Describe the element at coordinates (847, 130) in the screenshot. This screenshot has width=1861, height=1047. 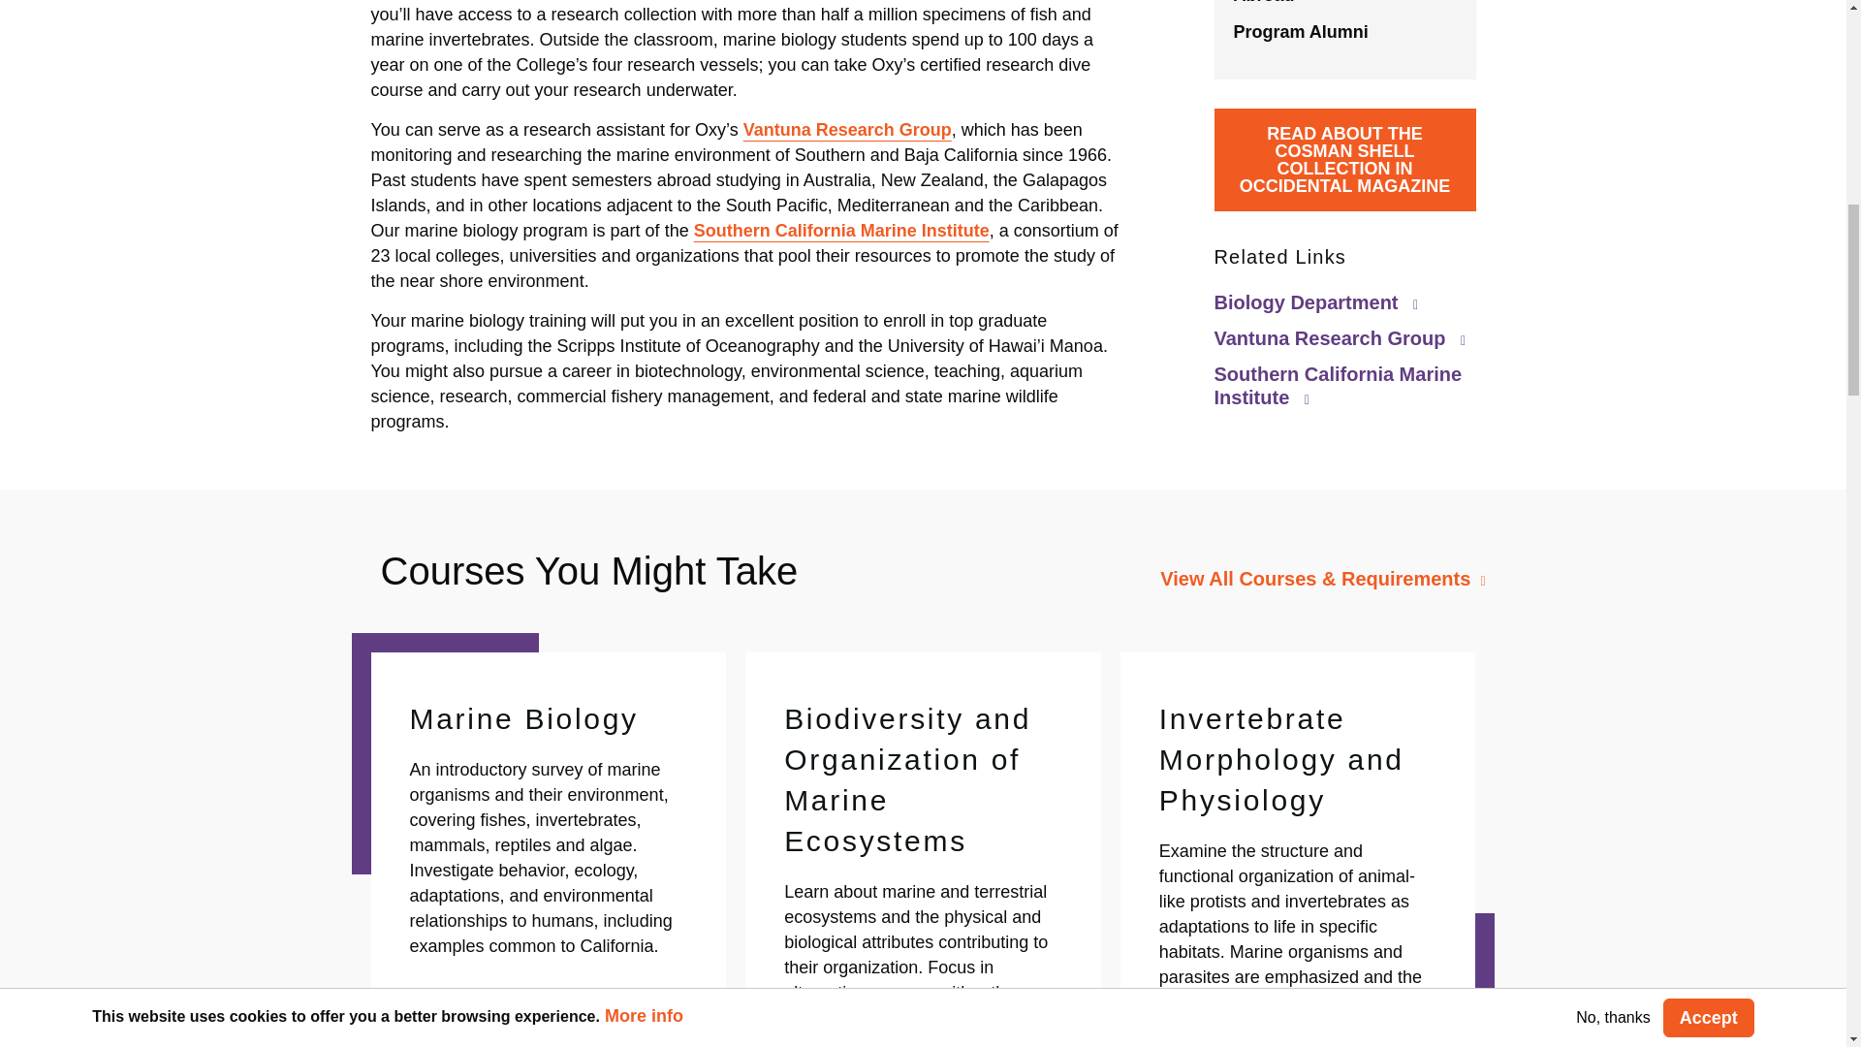
I see `Vantuna Research Group` at that location.